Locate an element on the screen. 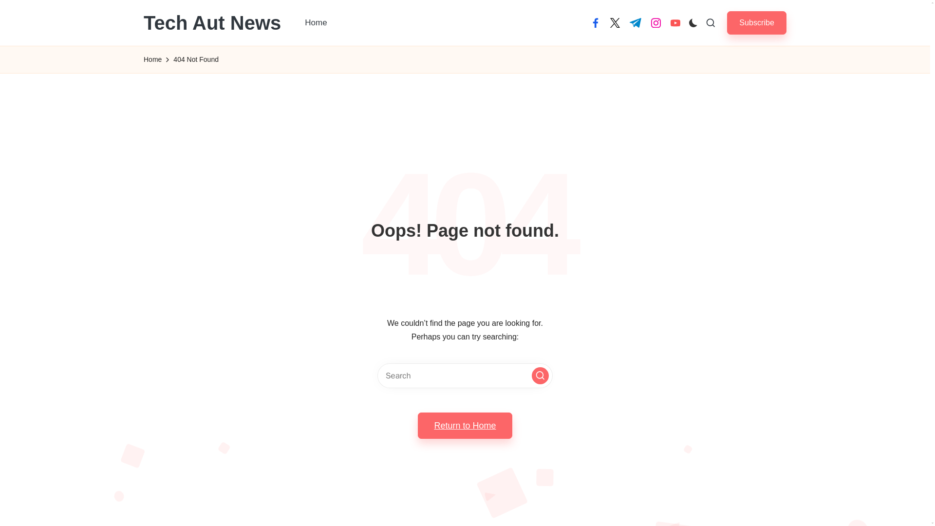 The image size is (935, 526). t.me is located at coordinates (635, 22).